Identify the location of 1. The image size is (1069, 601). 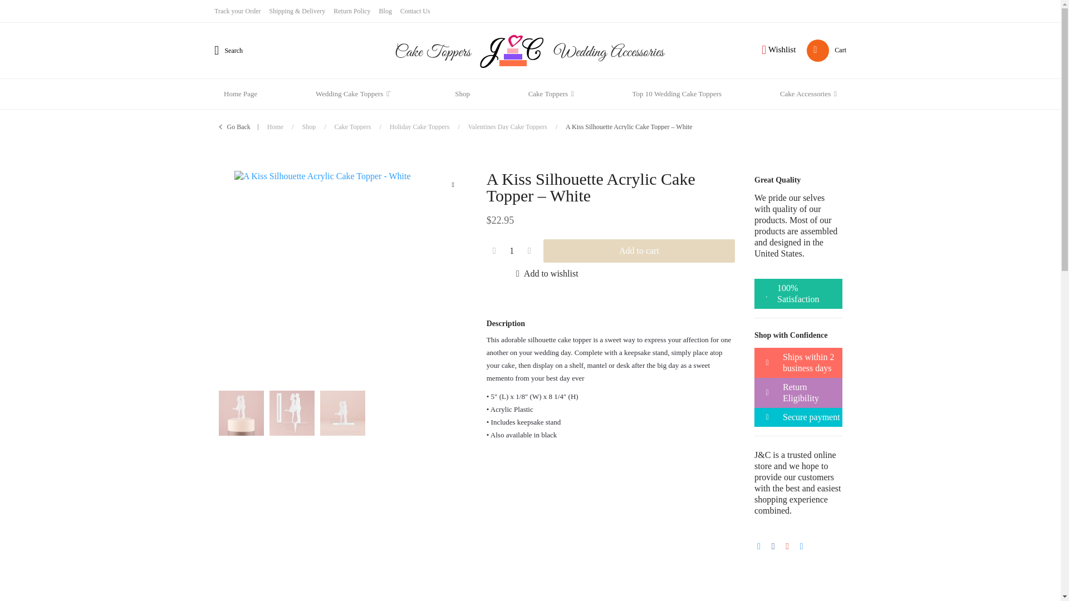
(512, 250).